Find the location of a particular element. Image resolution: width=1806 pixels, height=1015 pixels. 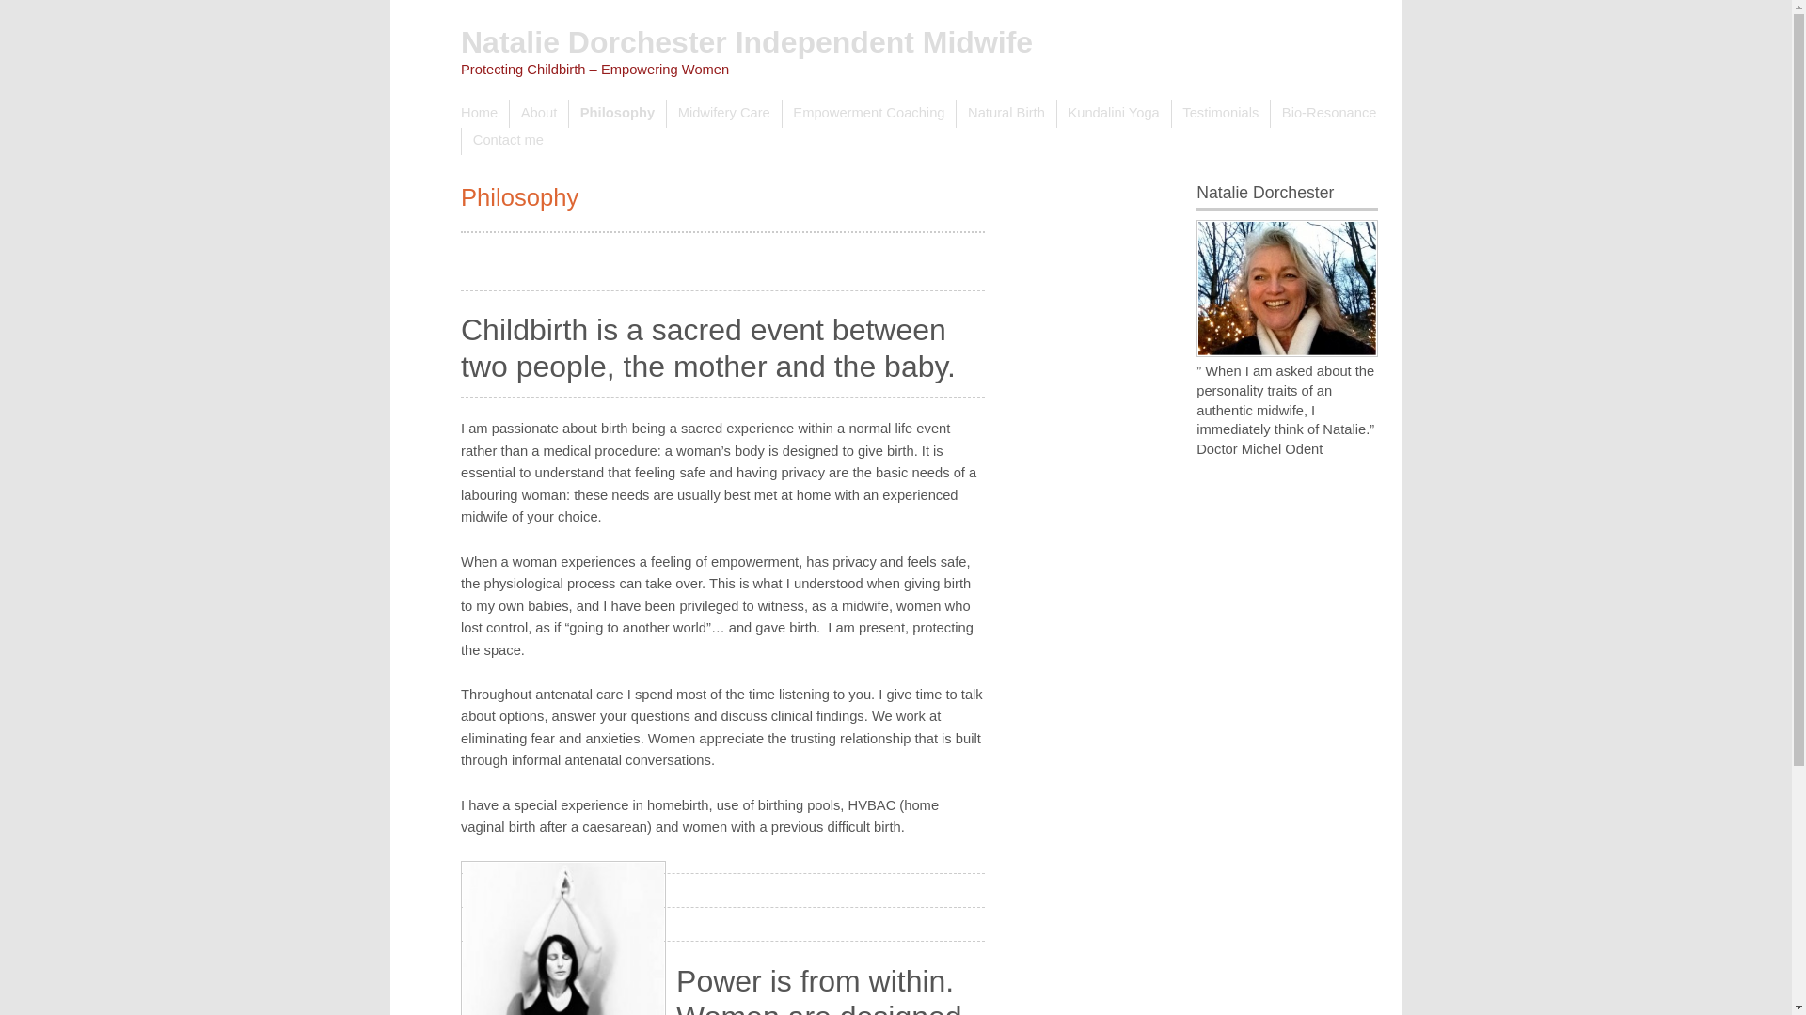

Natalie Dorchester Independent Midwife is located at coordinates (747, 41).